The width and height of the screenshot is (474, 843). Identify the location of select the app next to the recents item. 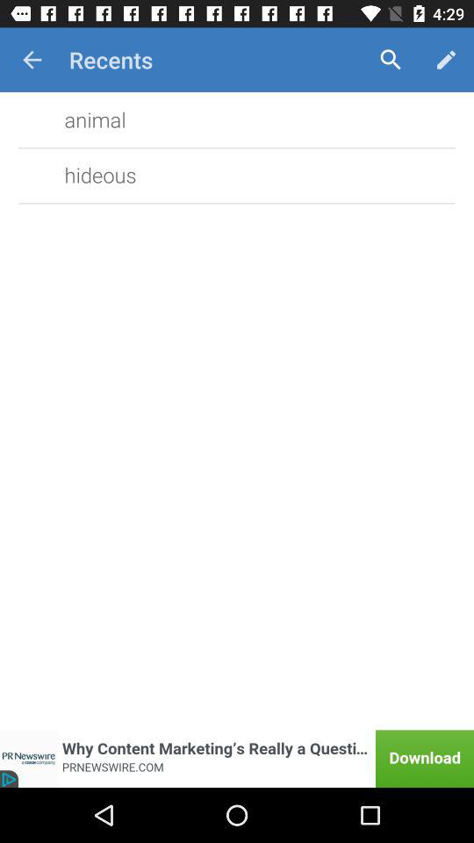
(32, 60).